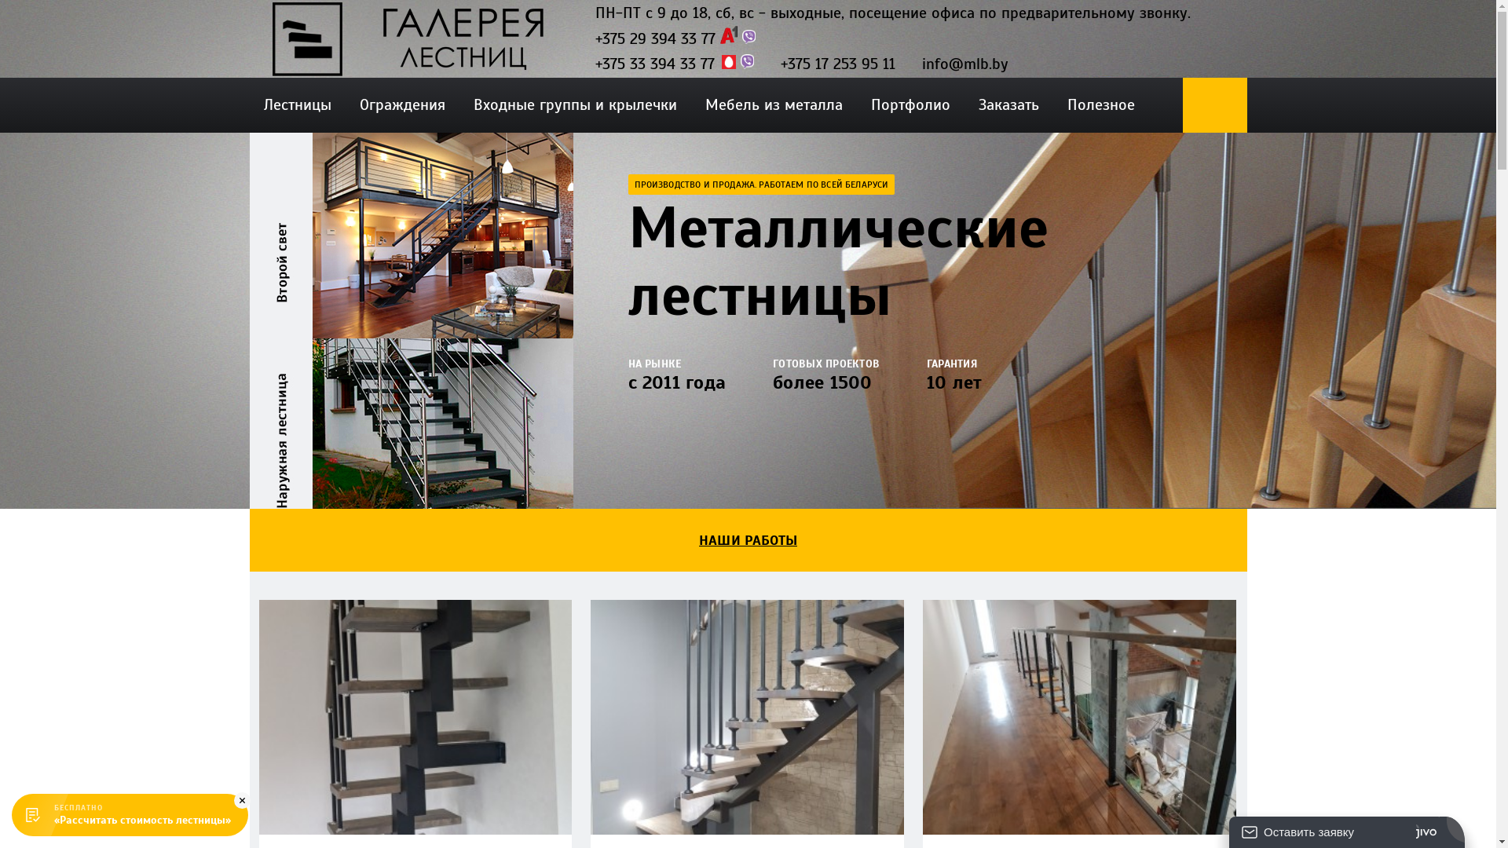 This screenshot has width=1508, height=848. Describe the element at coordinates (838, 64) in the screenshot. I see `+375 17 253 95 11` at that location.